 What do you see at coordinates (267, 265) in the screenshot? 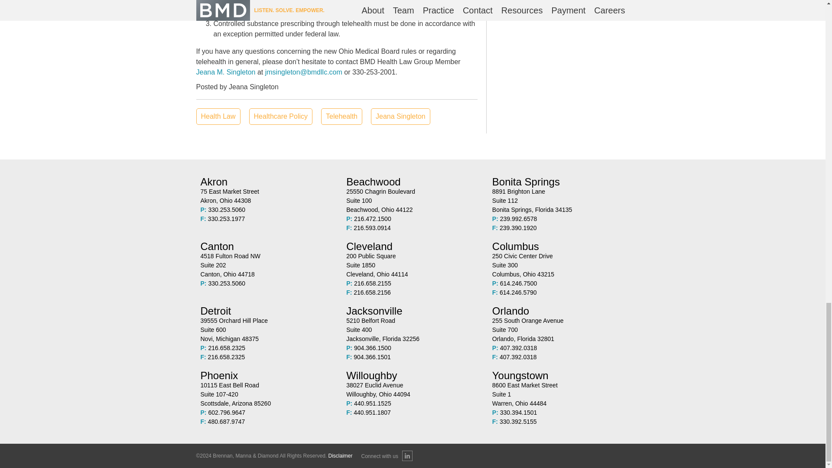
I see `LinkedIn` at bounding box center [267, 265].